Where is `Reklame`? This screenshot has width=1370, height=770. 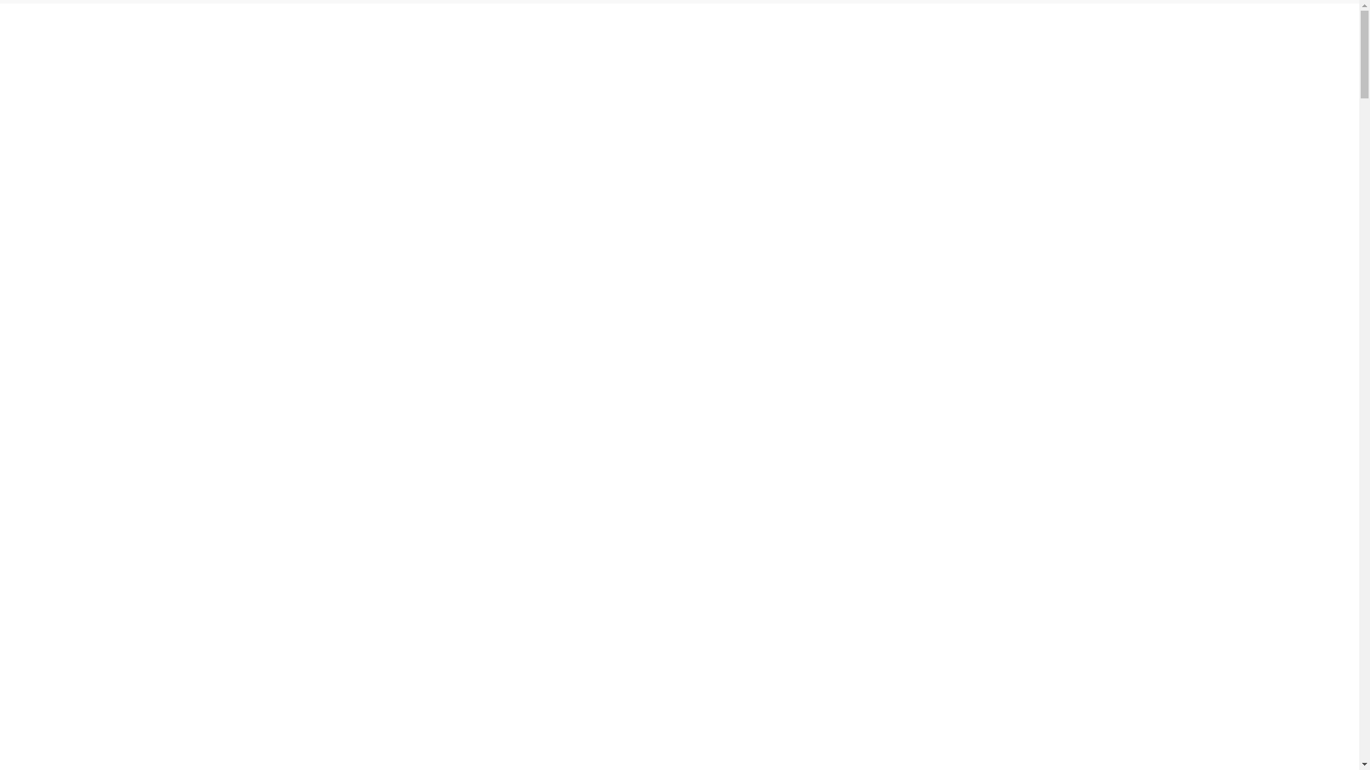
Reklame is located at coordinates (268, 576).